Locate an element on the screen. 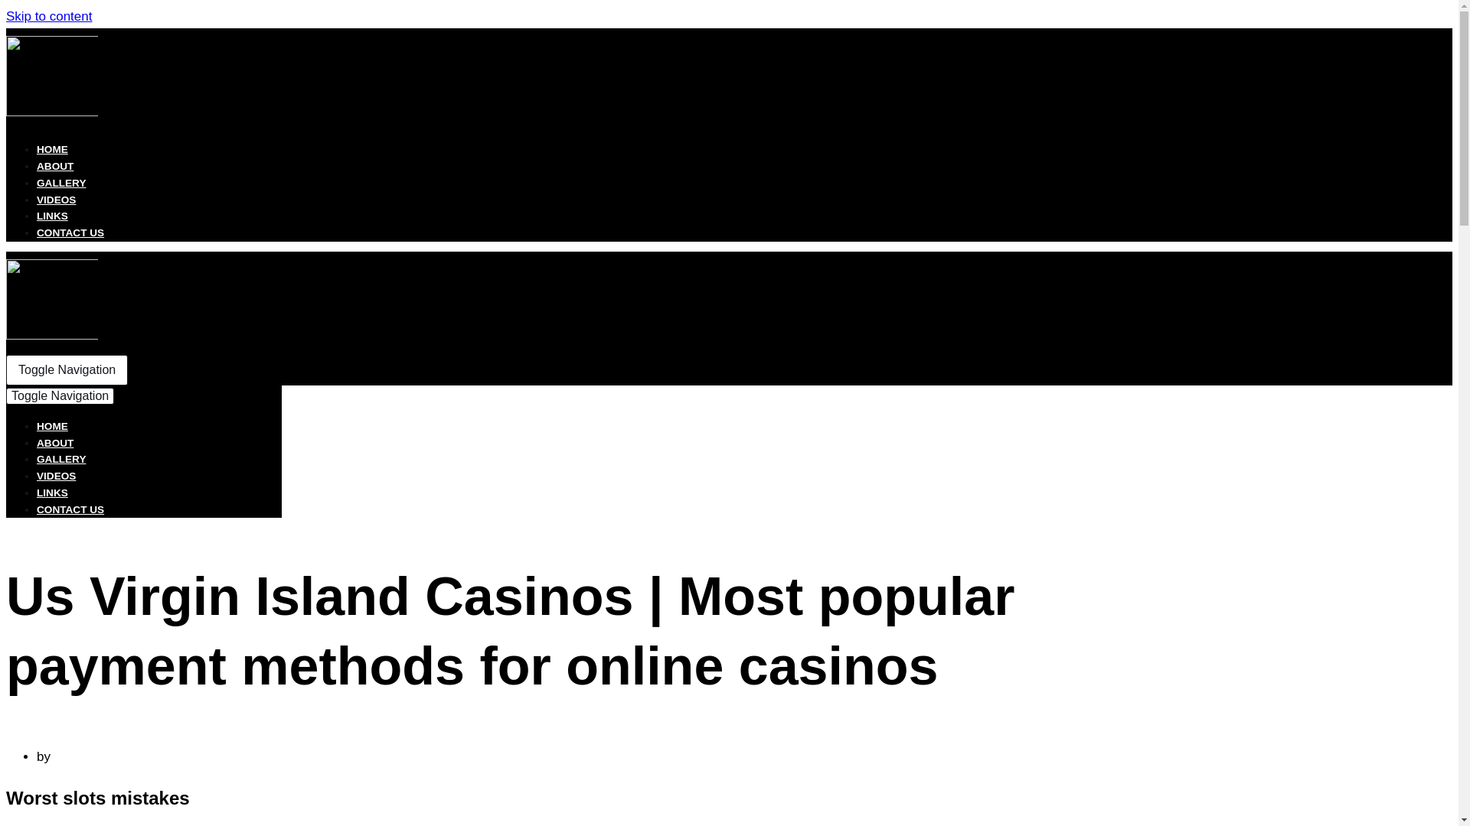  VIDEOS is located at coordinates (57, 199).